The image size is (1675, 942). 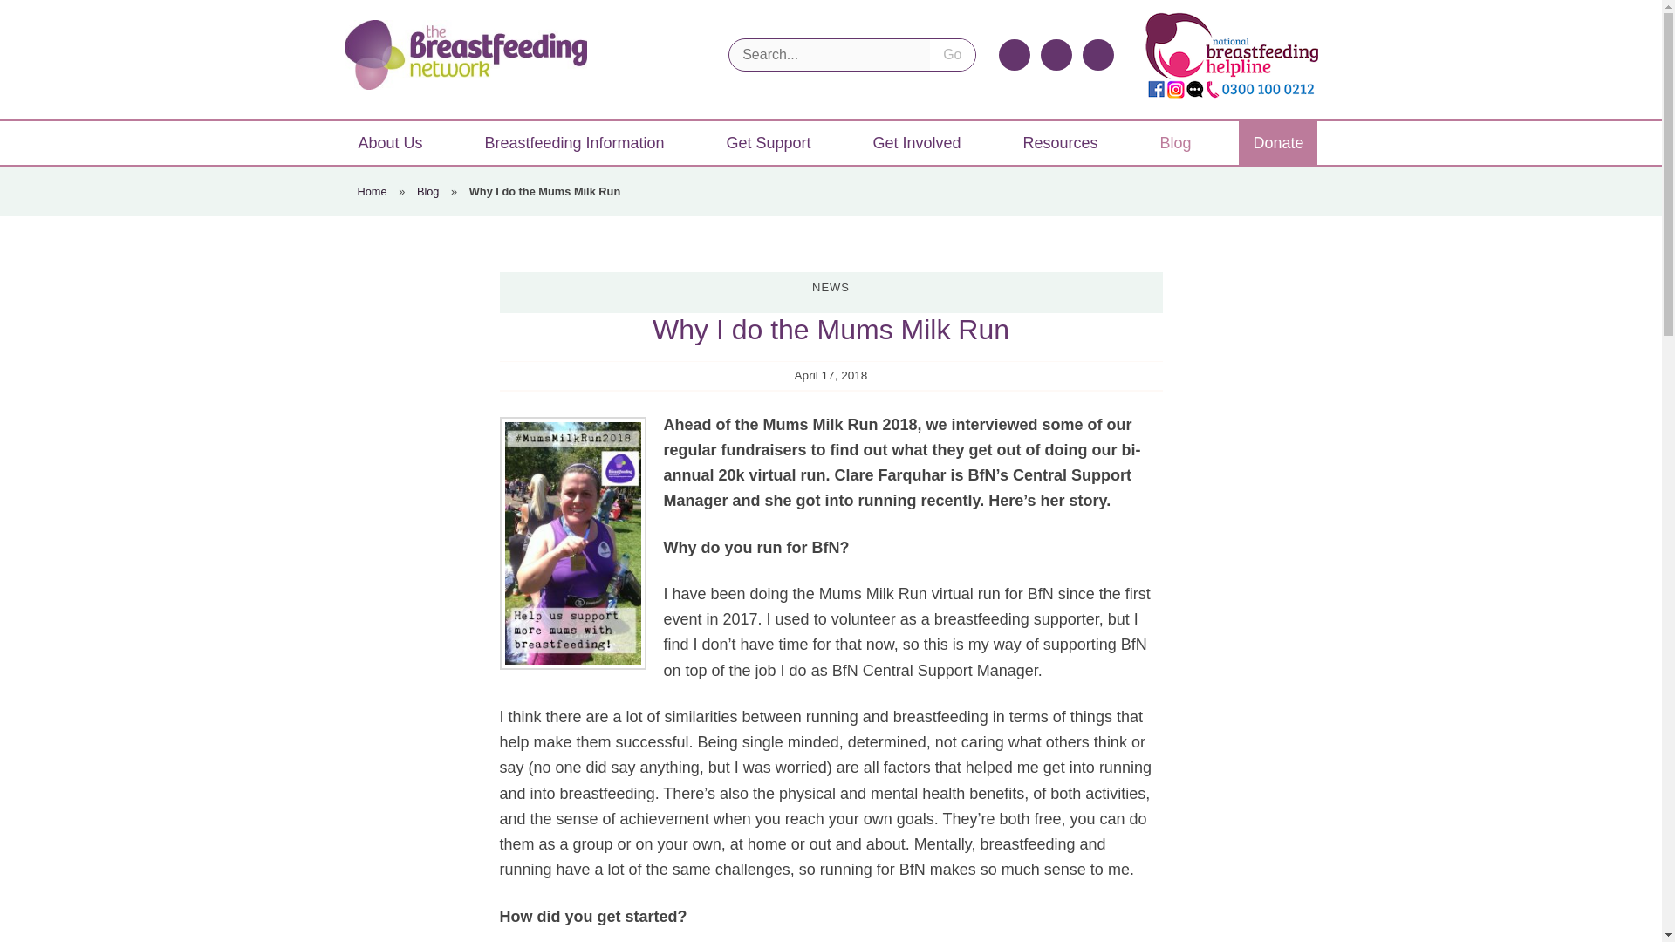 What do you see at coordinates (952, 55) in the screenshot?
I see `Go` at bounding box center [952, 55].